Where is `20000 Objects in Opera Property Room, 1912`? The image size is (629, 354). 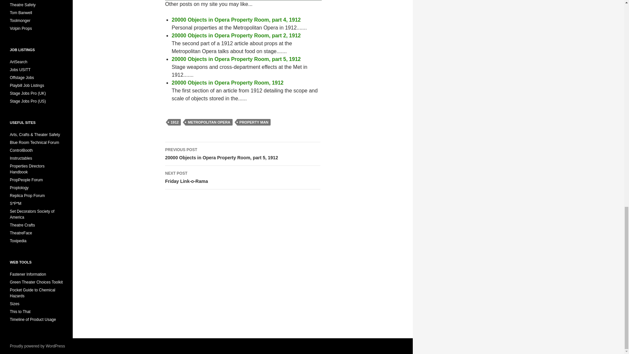
20000 Objects in Opera Property Room, 1912 is located at coordinates (254, 122).